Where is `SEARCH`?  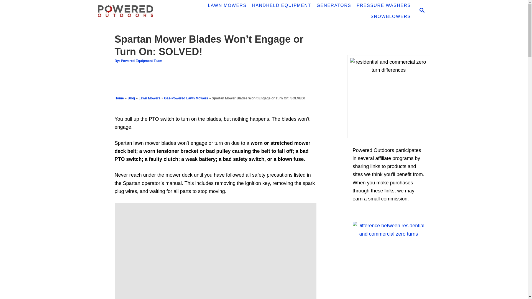 SEARCH is located at coordinates (421, 11).